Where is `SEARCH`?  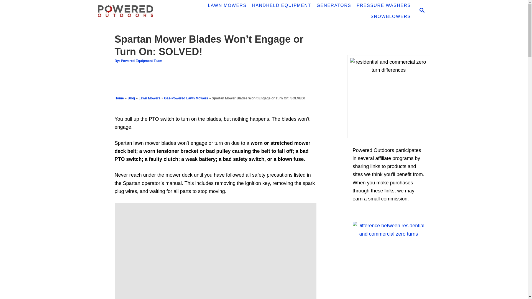 SEARCH is located at coordinates (421, 11).